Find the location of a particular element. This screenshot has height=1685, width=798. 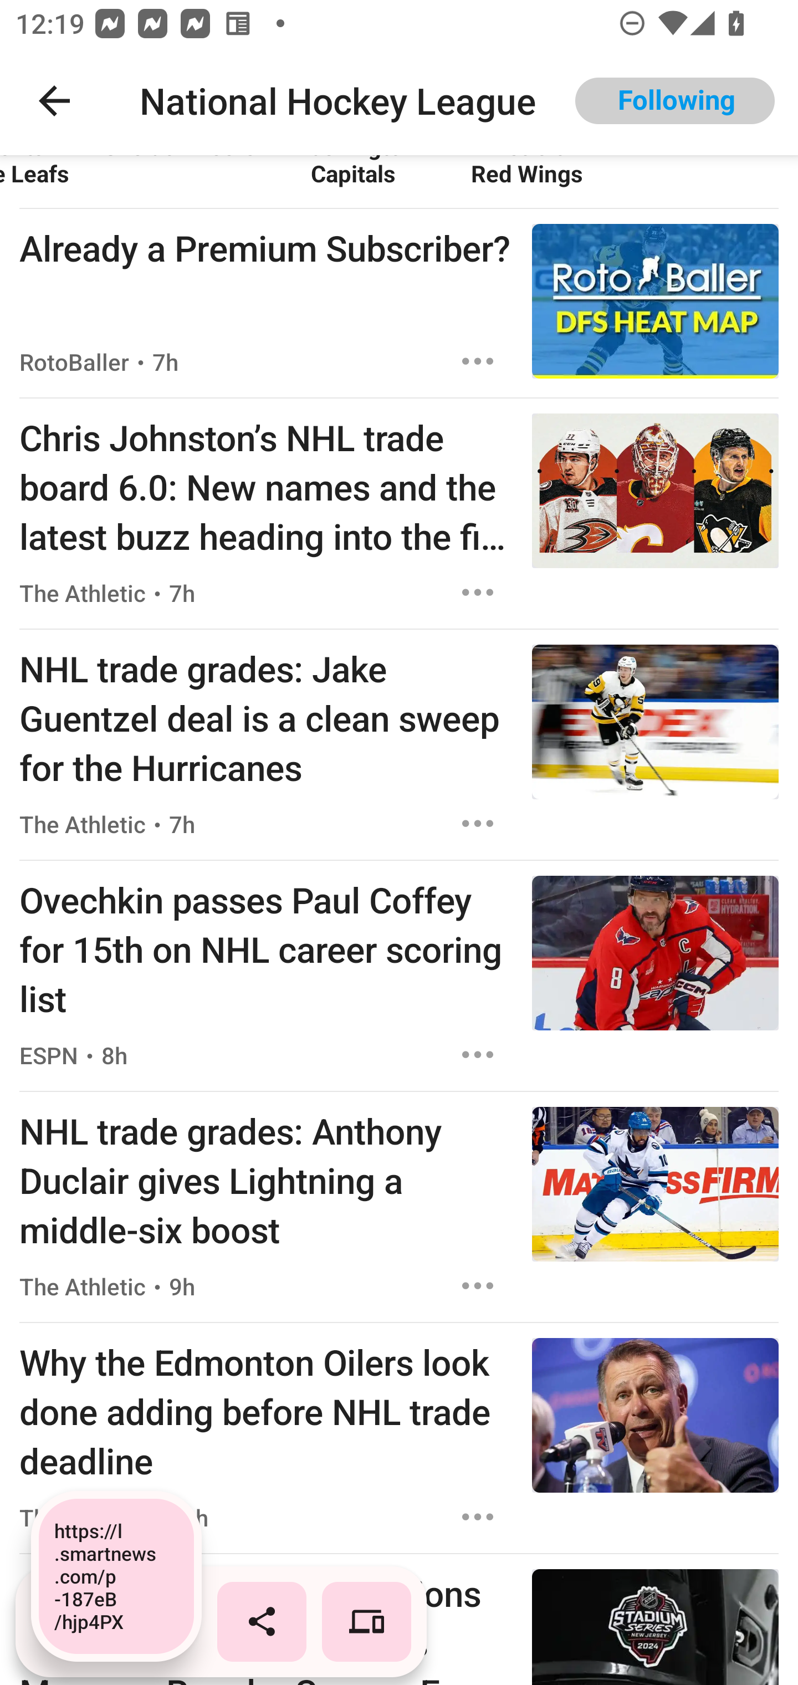

Navigate up is located at coordinates (54, 101).